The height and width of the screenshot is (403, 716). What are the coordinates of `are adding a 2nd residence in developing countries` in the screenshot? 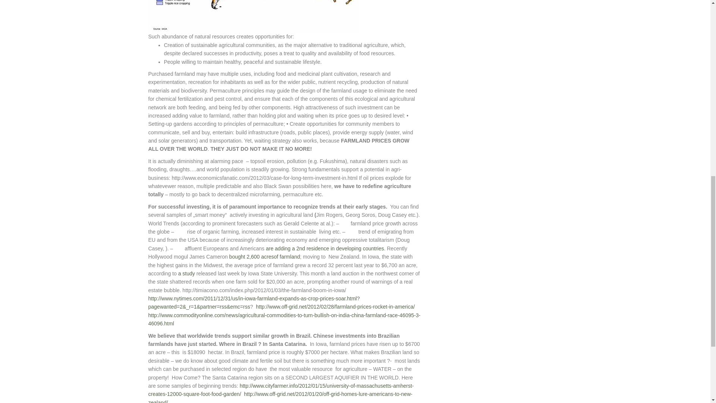 It's located at (324, 248).